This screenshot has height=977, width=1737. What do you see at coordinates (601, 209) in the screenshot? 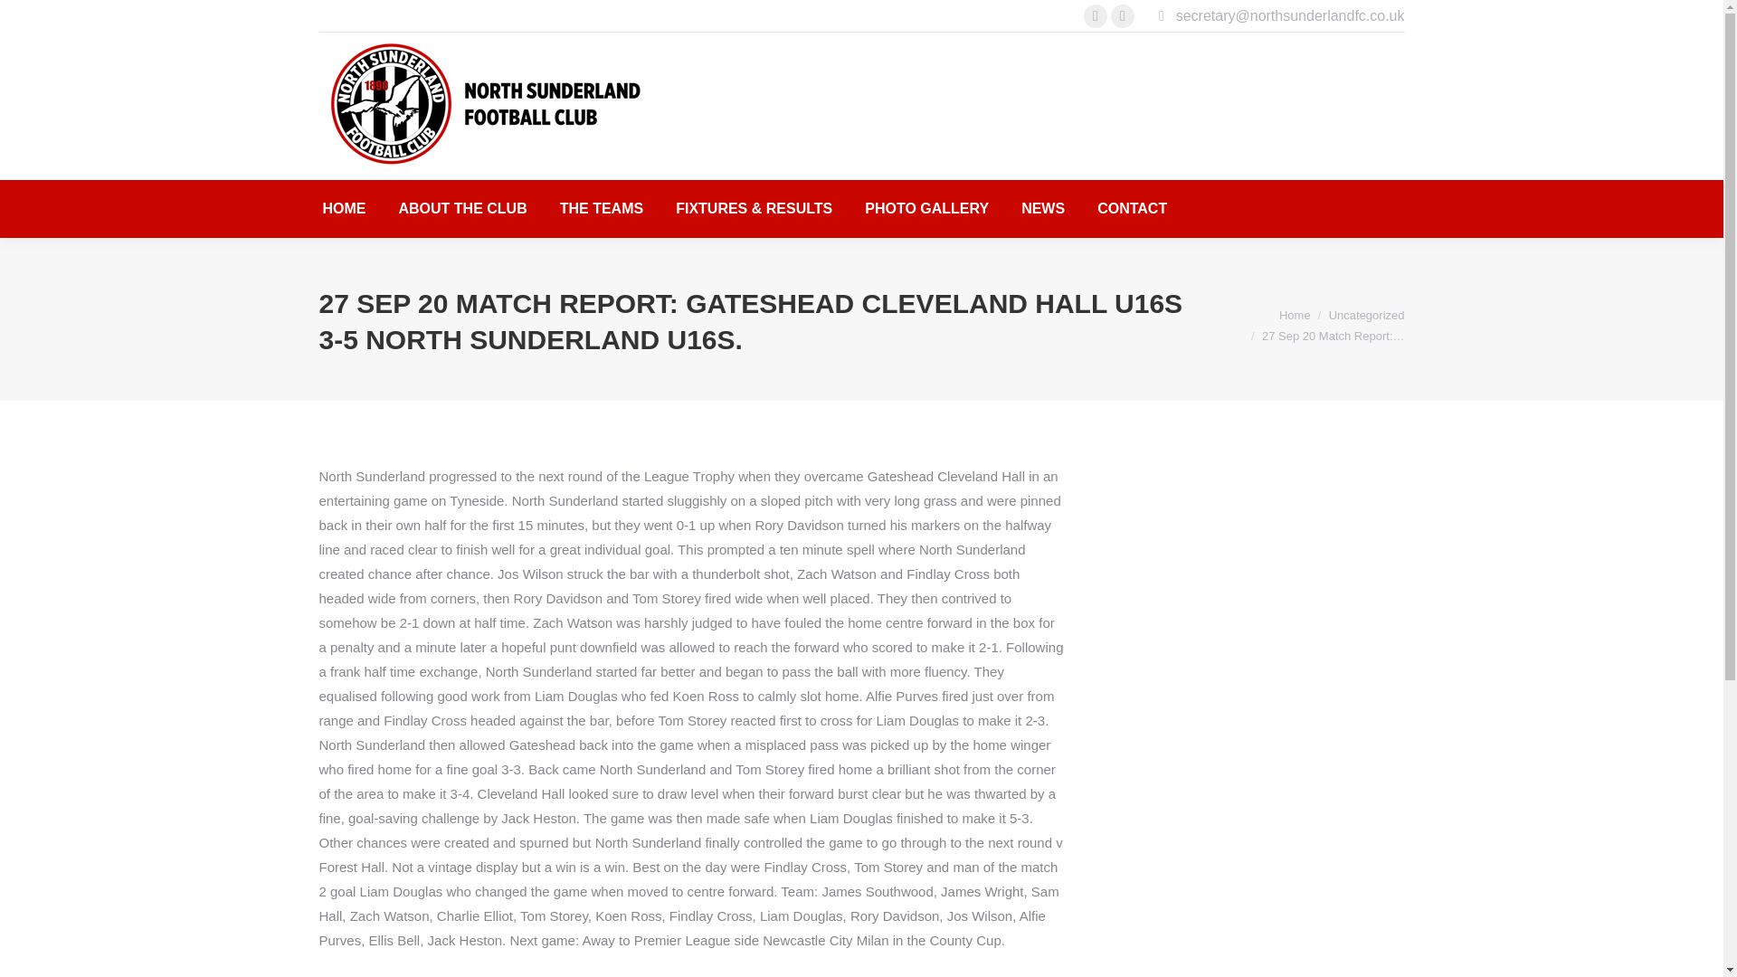
I see `THE TEAMS` at bounding box center [601, 209].